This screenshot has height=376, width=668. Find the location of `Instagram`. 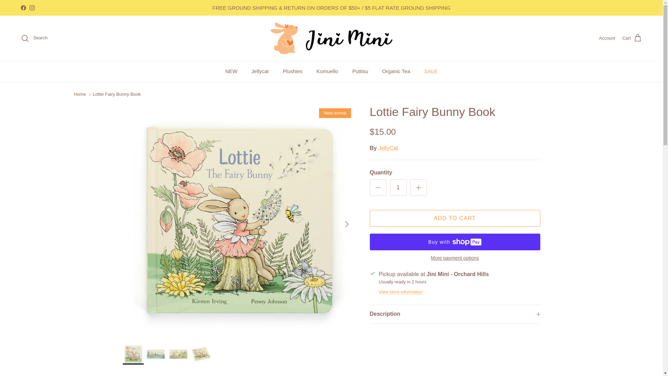

Instagram is located at coordinates (32, 8).